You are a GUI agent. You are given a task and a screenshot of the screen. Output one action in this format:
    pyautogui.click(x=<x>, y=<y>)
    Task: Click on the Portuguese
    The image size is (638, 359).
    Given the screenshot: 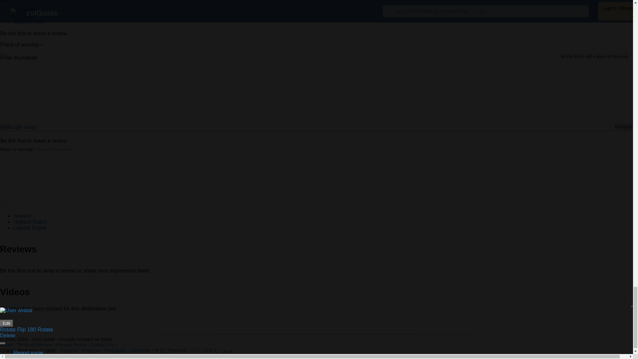 What is the action you would take?
    pyautogui.click(x=115, y=350)
    